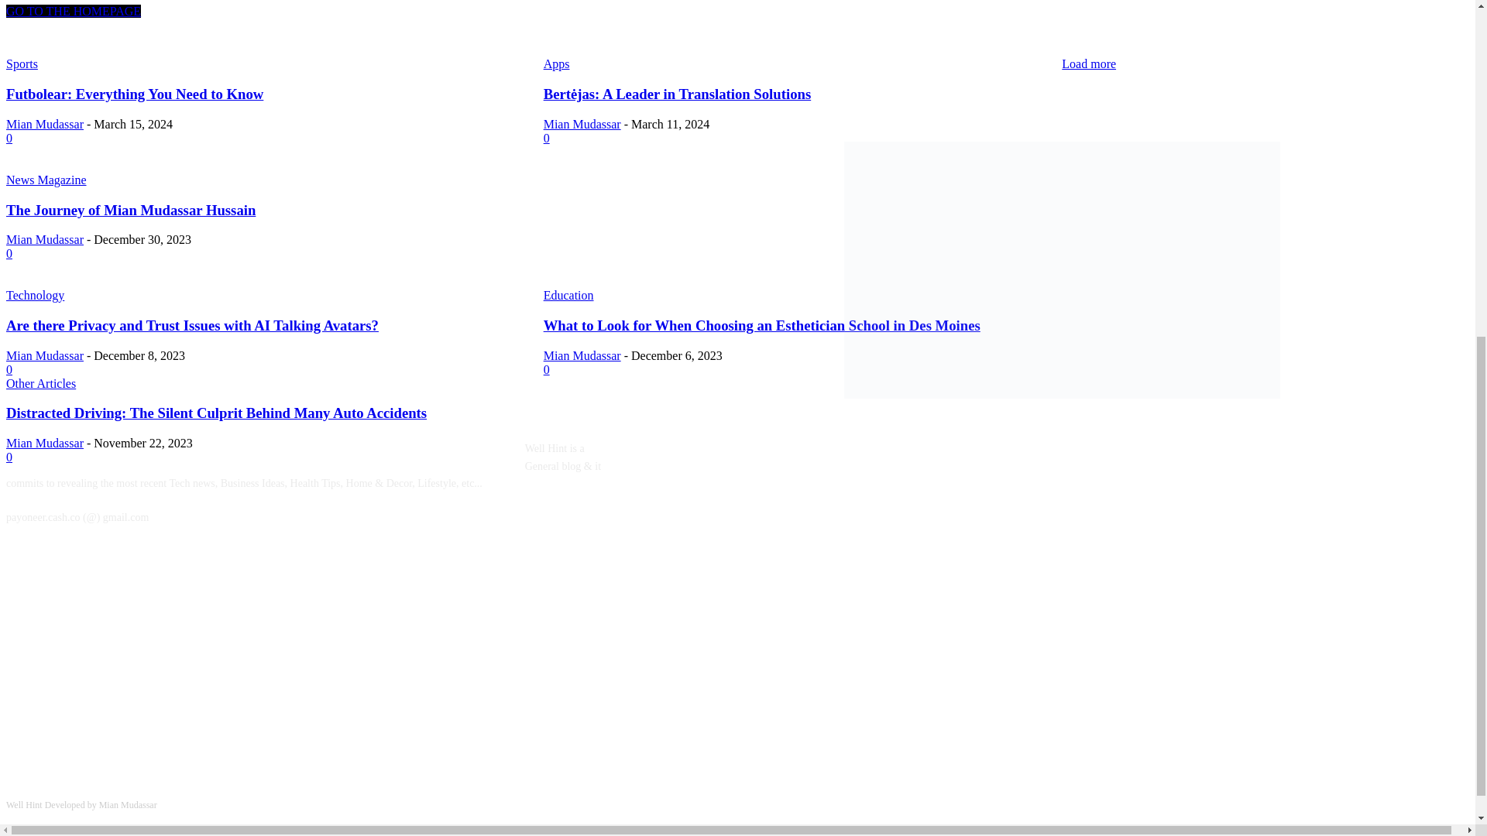 This screenshot has height=836, width=1487. What do you see at coordinates (130, 210) in the screenshot?
I see `The Journey of Mian Mudassar Hussain` at bounding box center [130, 210].